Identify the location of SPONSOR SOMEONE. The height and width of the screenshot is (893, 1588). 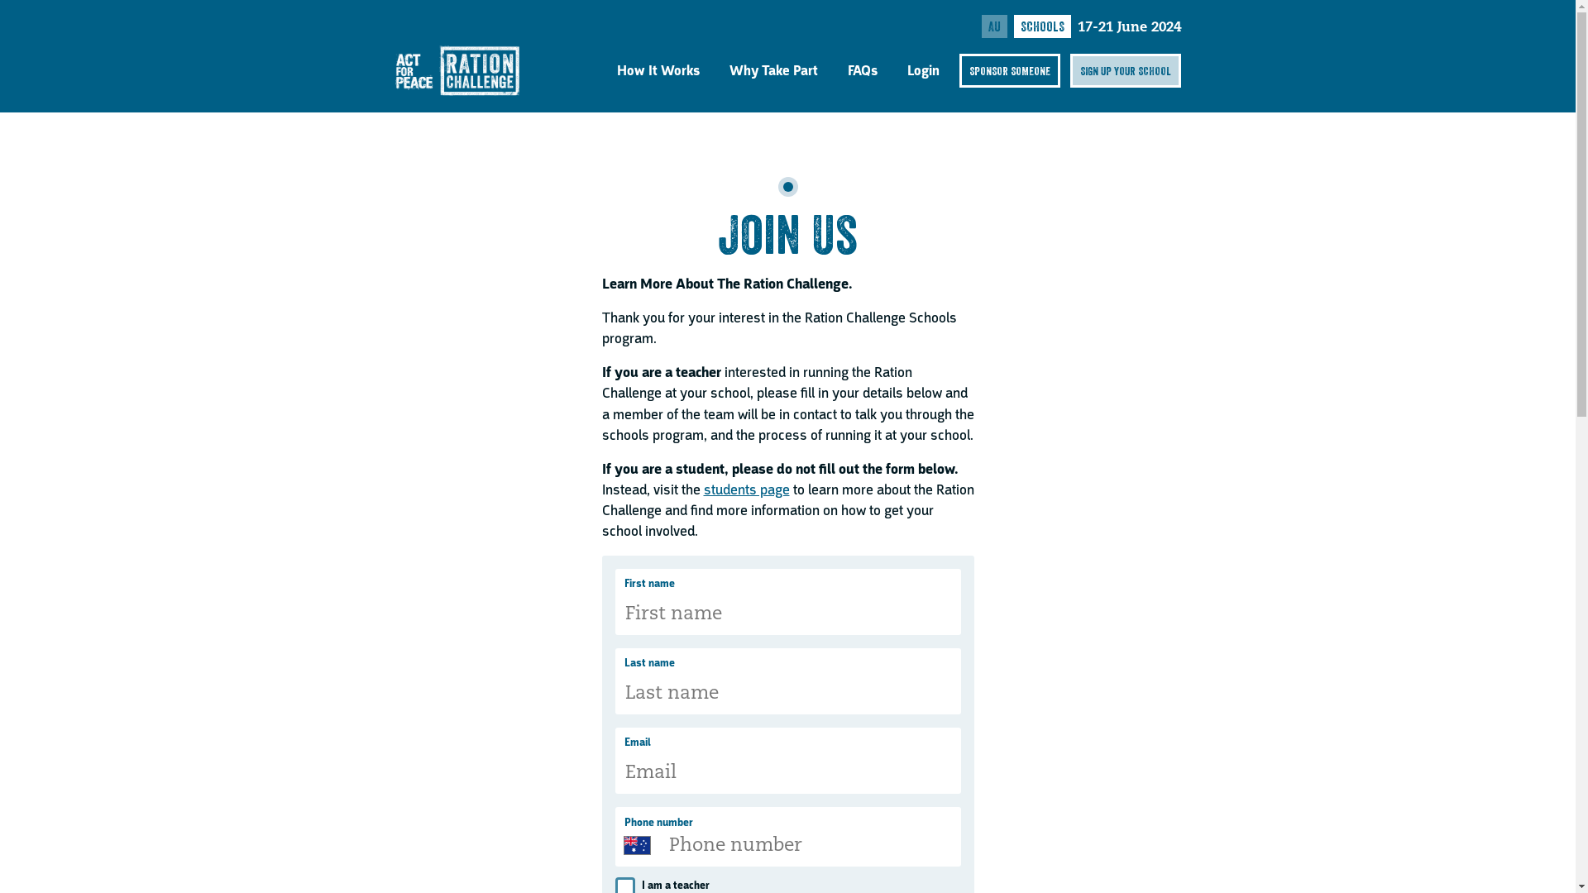
(1010, 71).